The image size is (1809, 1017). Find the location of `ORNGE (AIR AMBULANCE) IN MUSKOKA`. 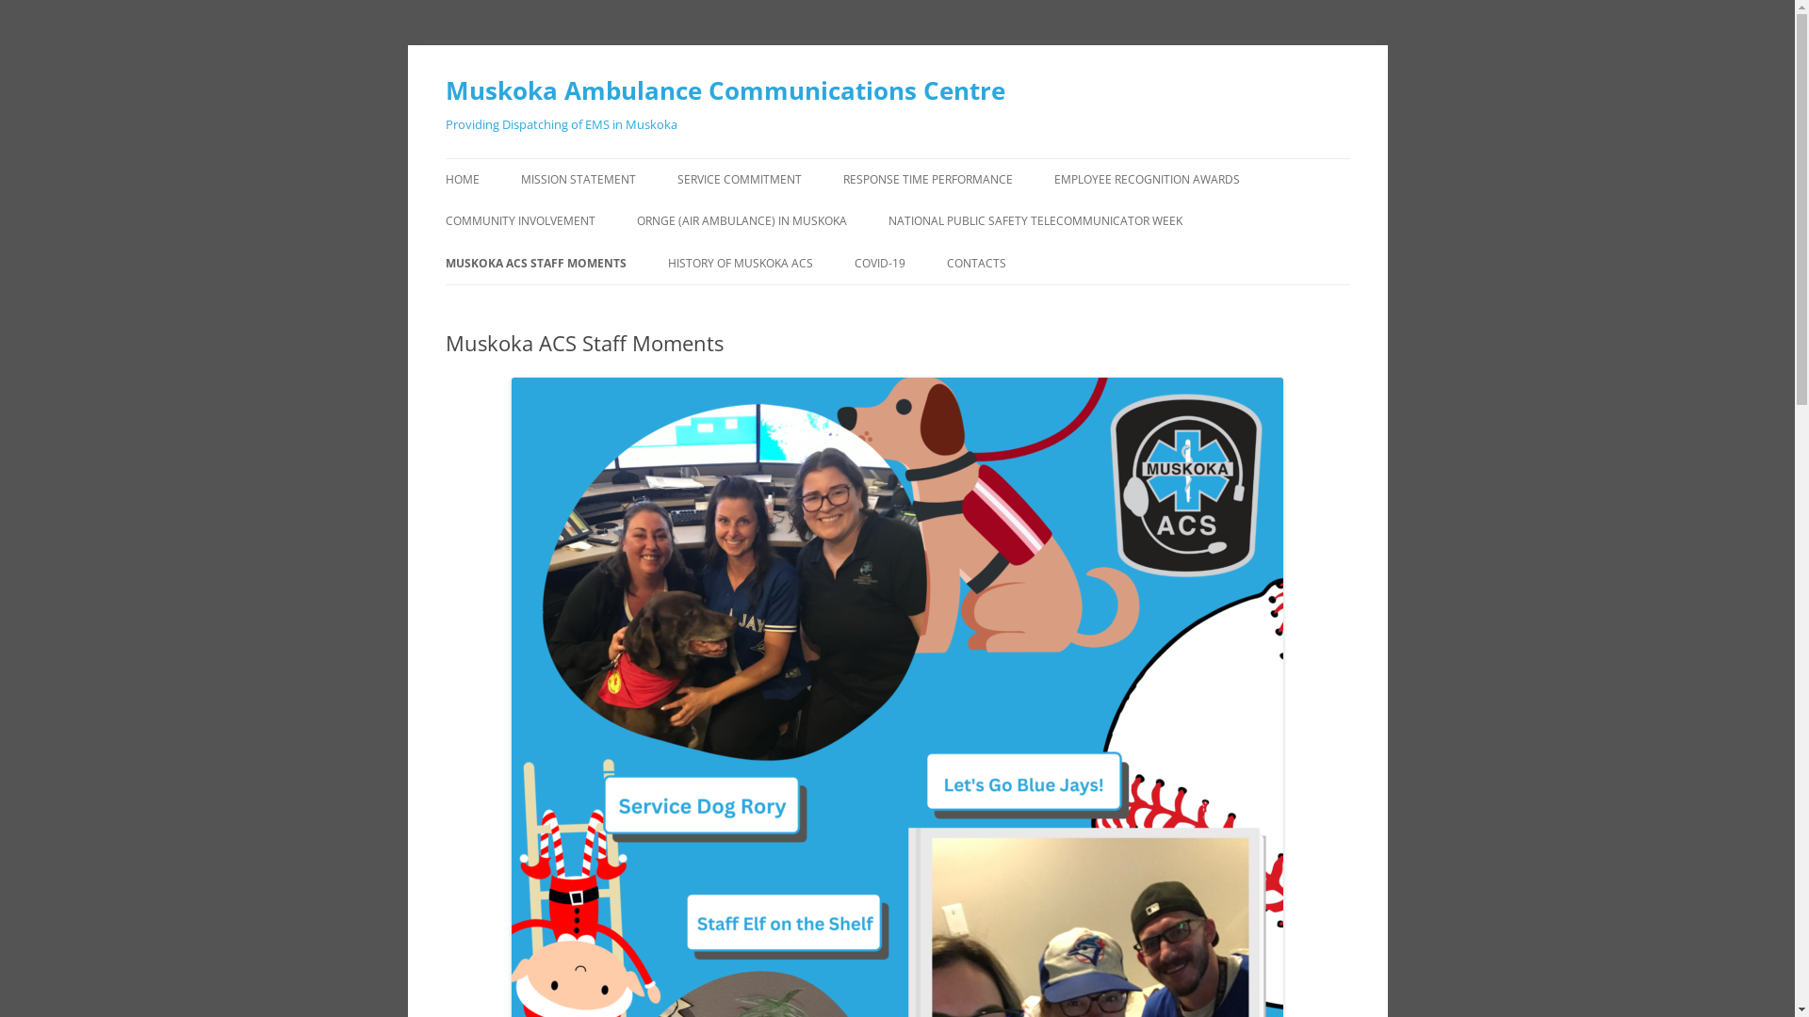

ORNGE (AIR AMBULANCE) IN MUSKOKA is located at coordinates (742, 221).